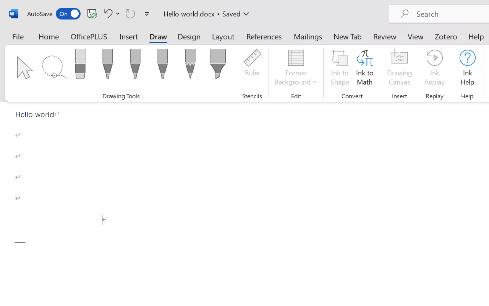  I want to click on Highlighter: Yellow, 6 mm, so click(217, 67).